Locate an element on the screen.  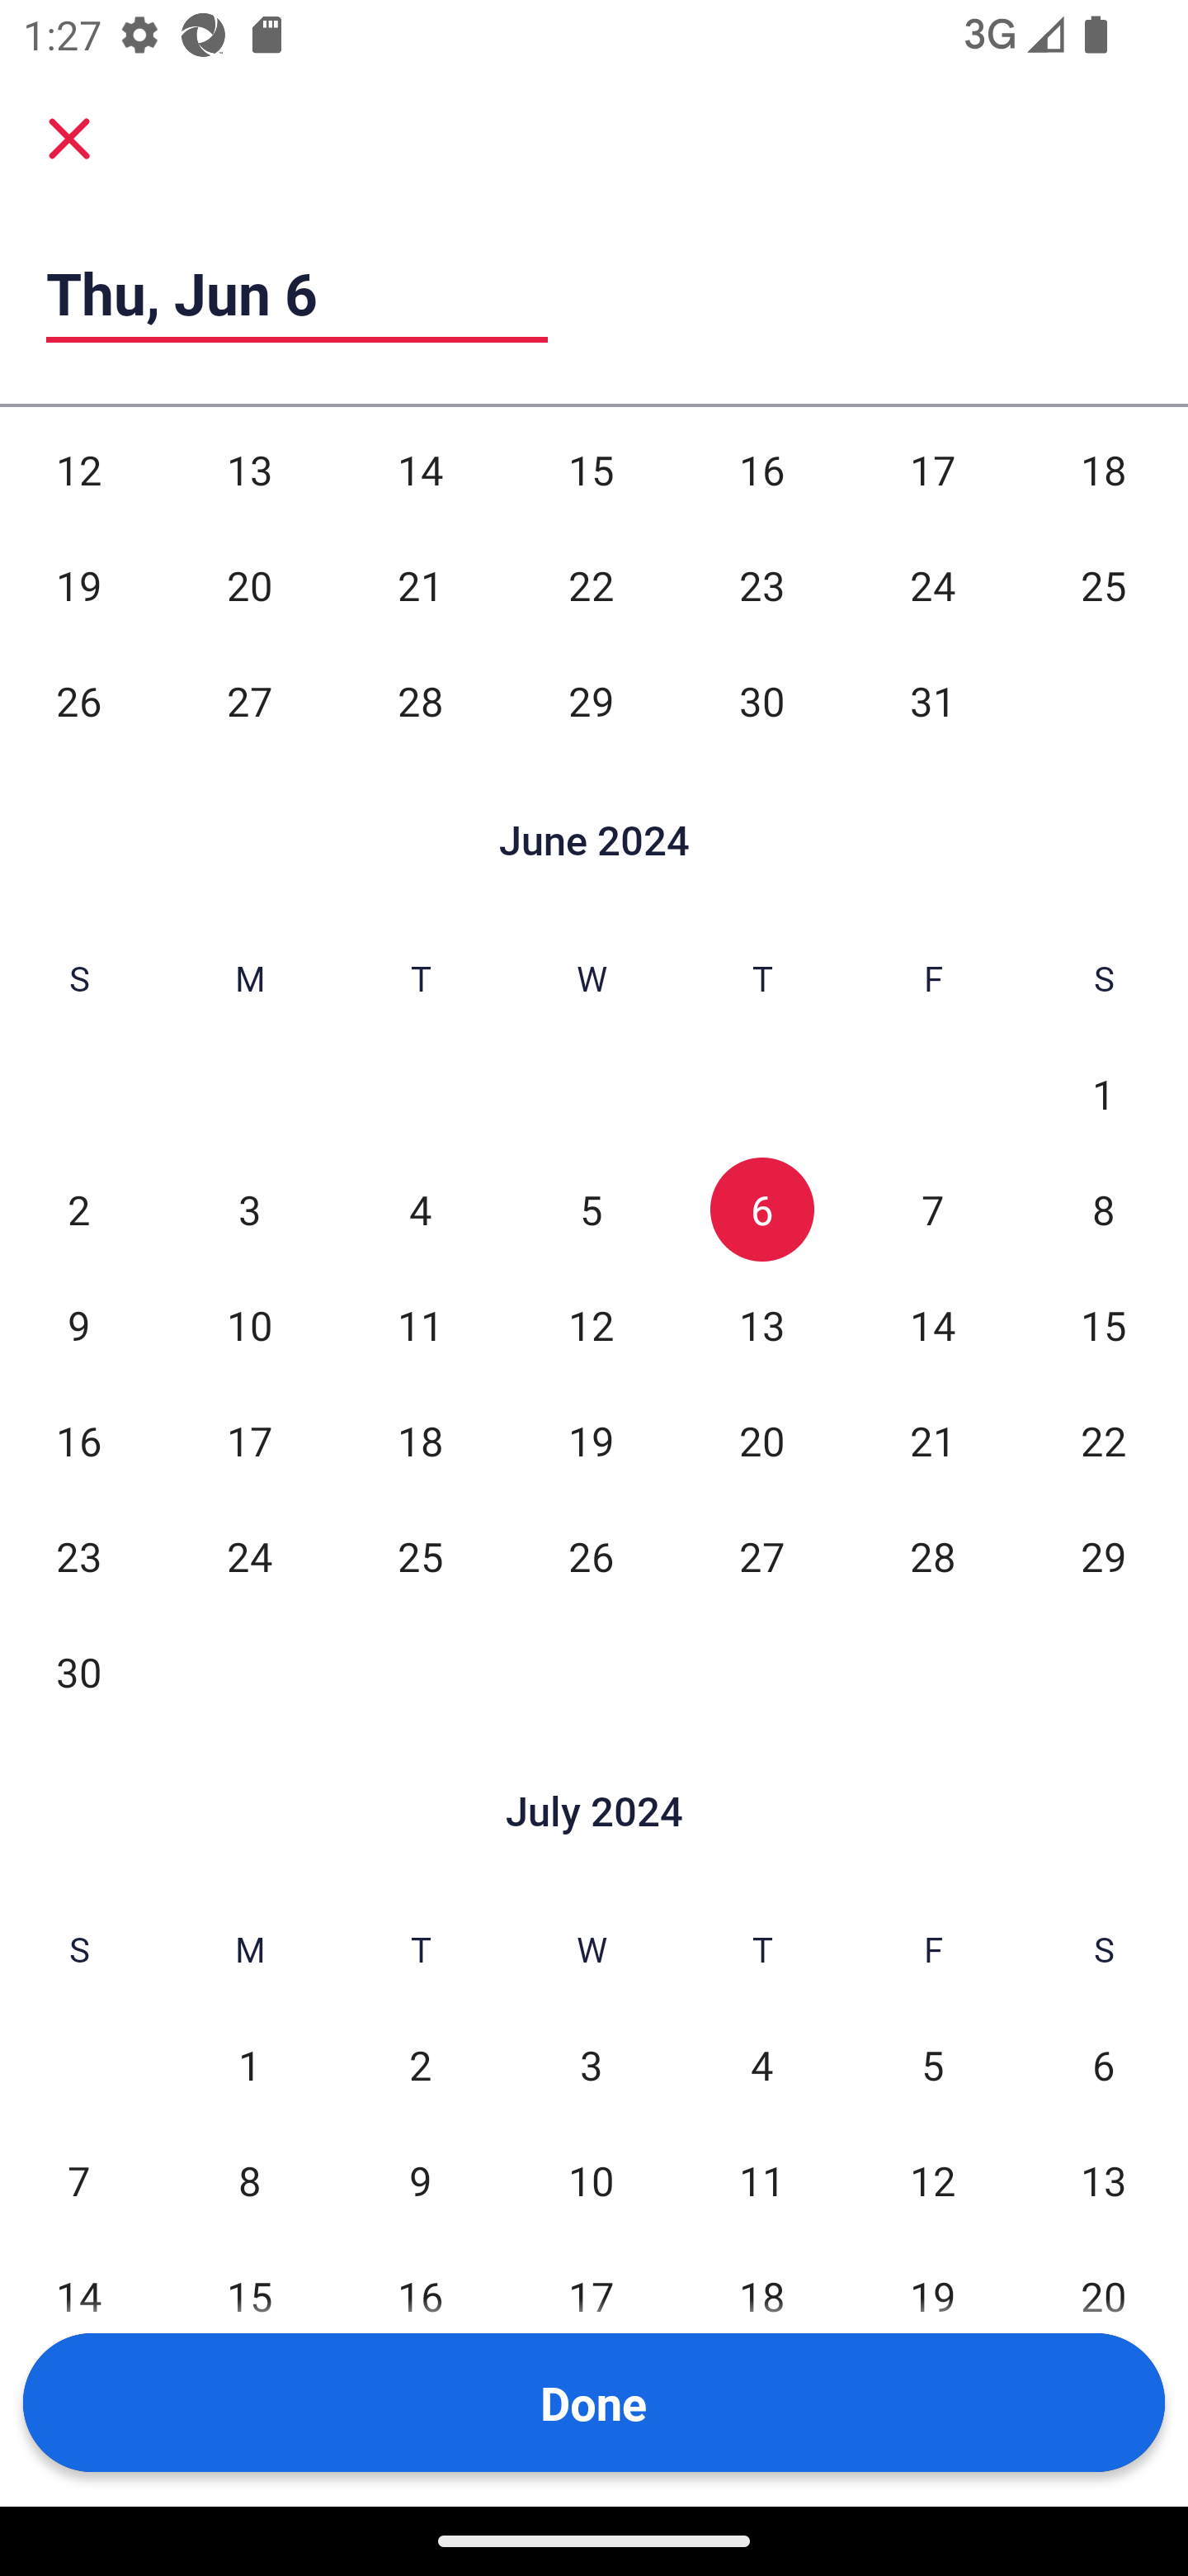
3 Wed, Jul 3, Not Selected is located at coordinates (591, 2064).